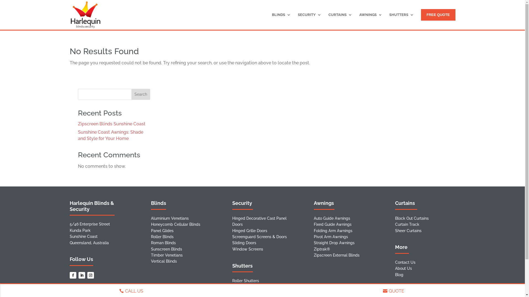  I want to click on SECURITY, so click(310, 21).